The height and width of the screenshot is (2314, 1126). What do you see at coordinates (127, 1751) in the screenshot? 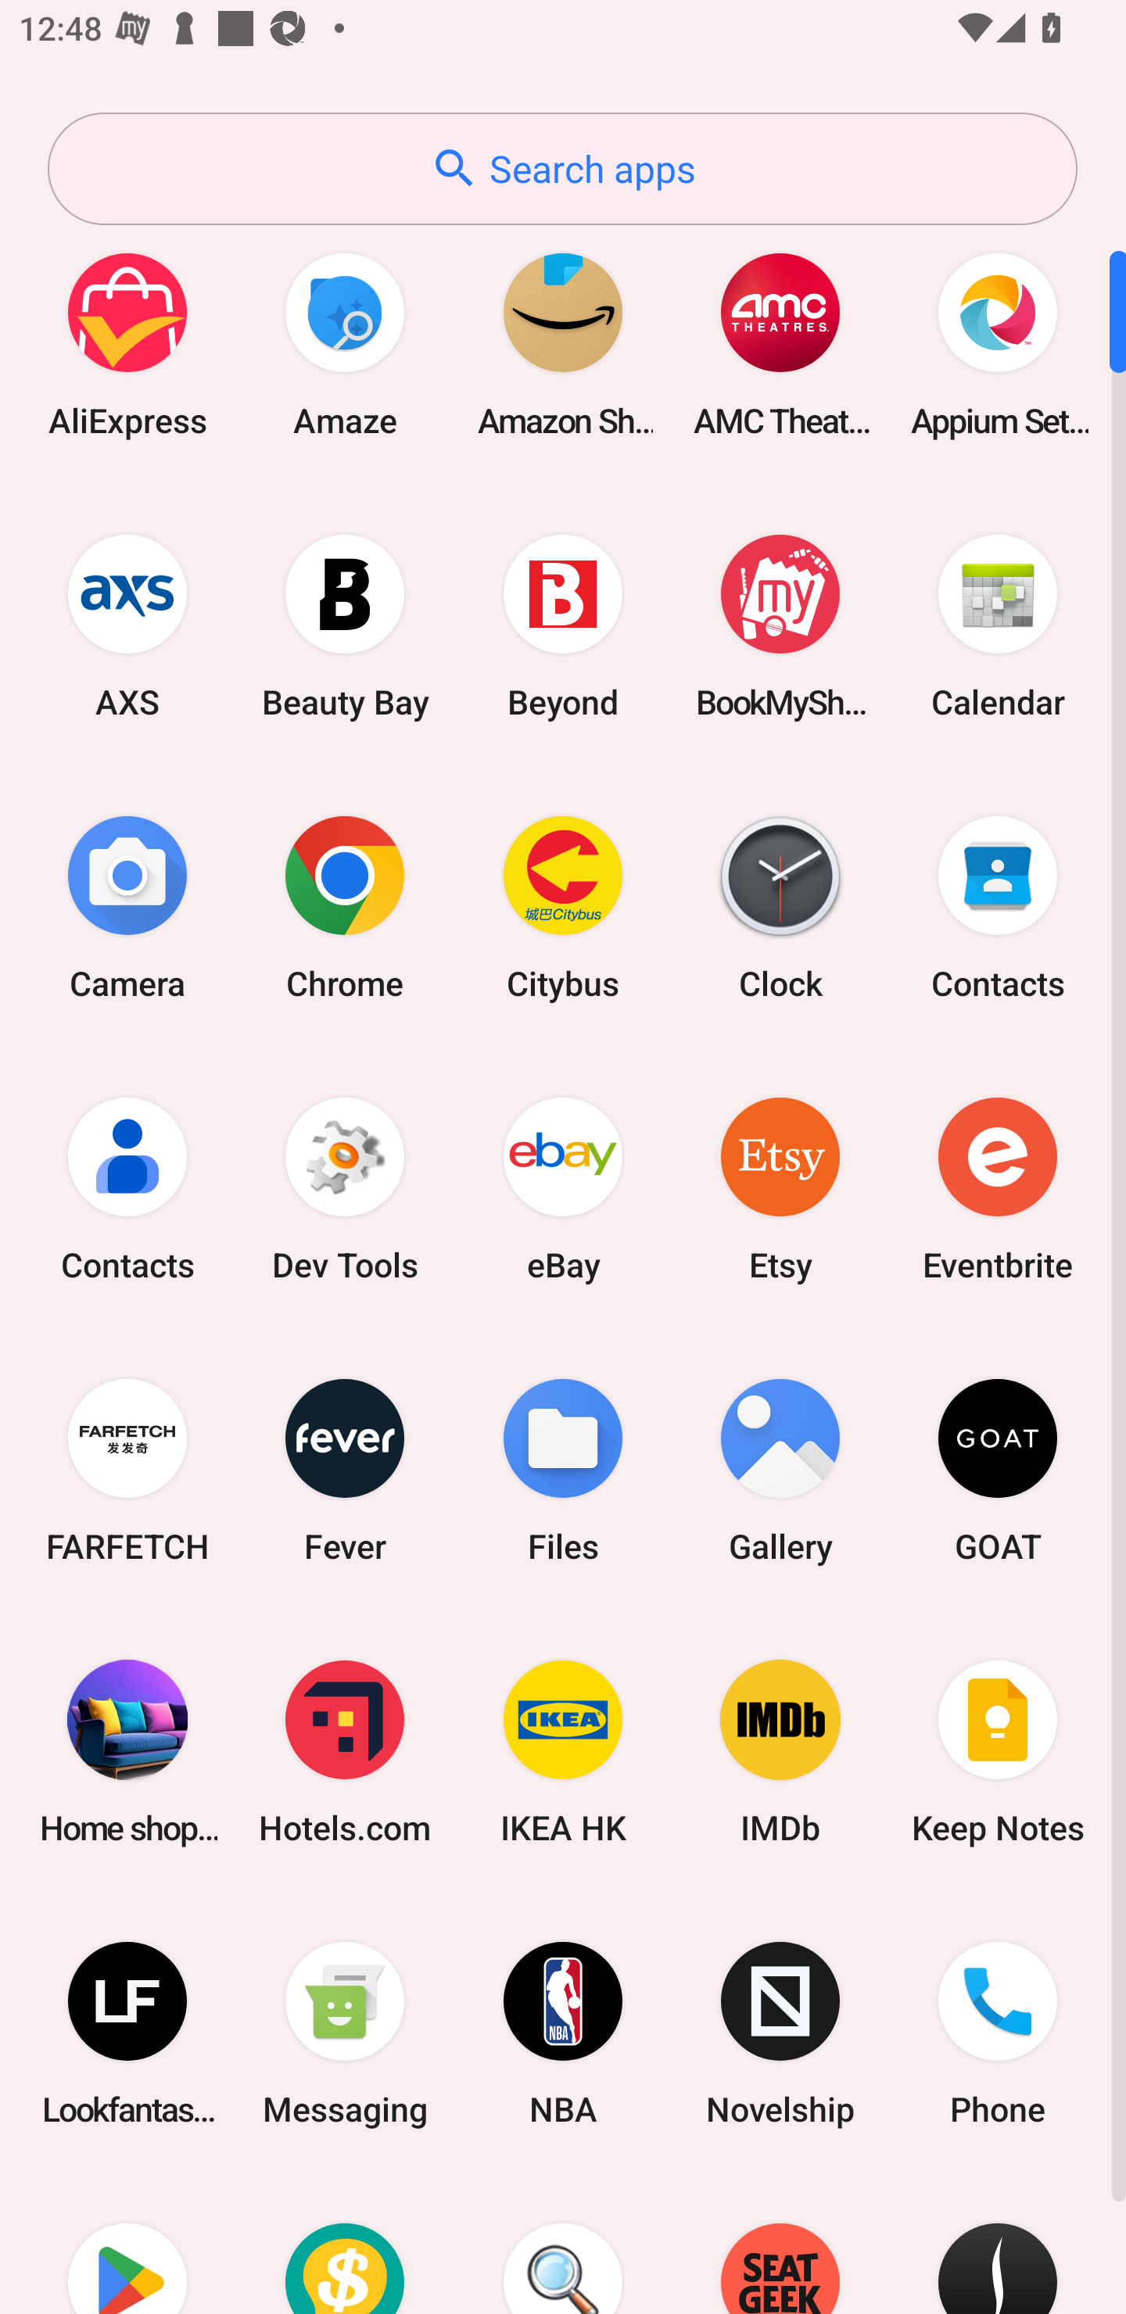
I see `Home shopping` at bounding box center [127, 1751].